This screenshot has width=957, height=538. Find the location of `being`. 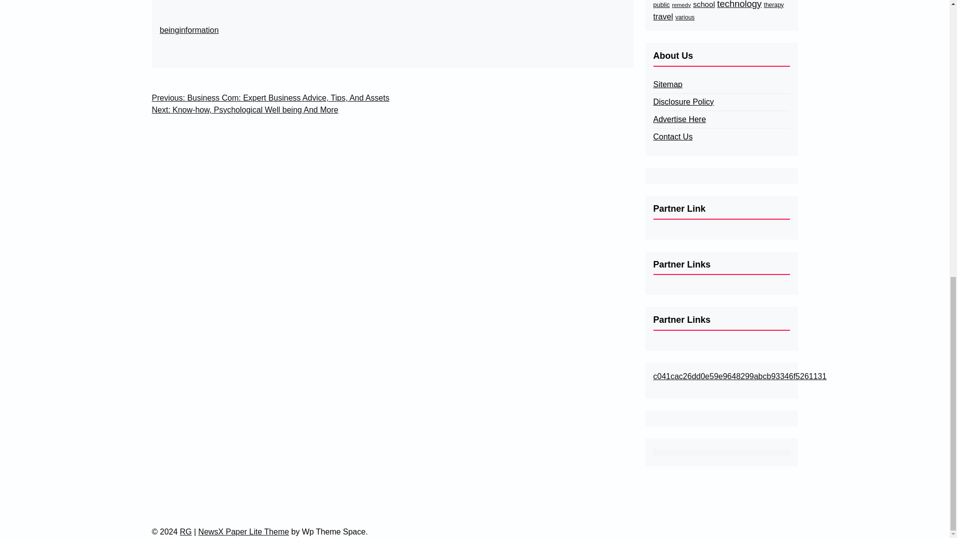

being is located at coordinates (169, 30).